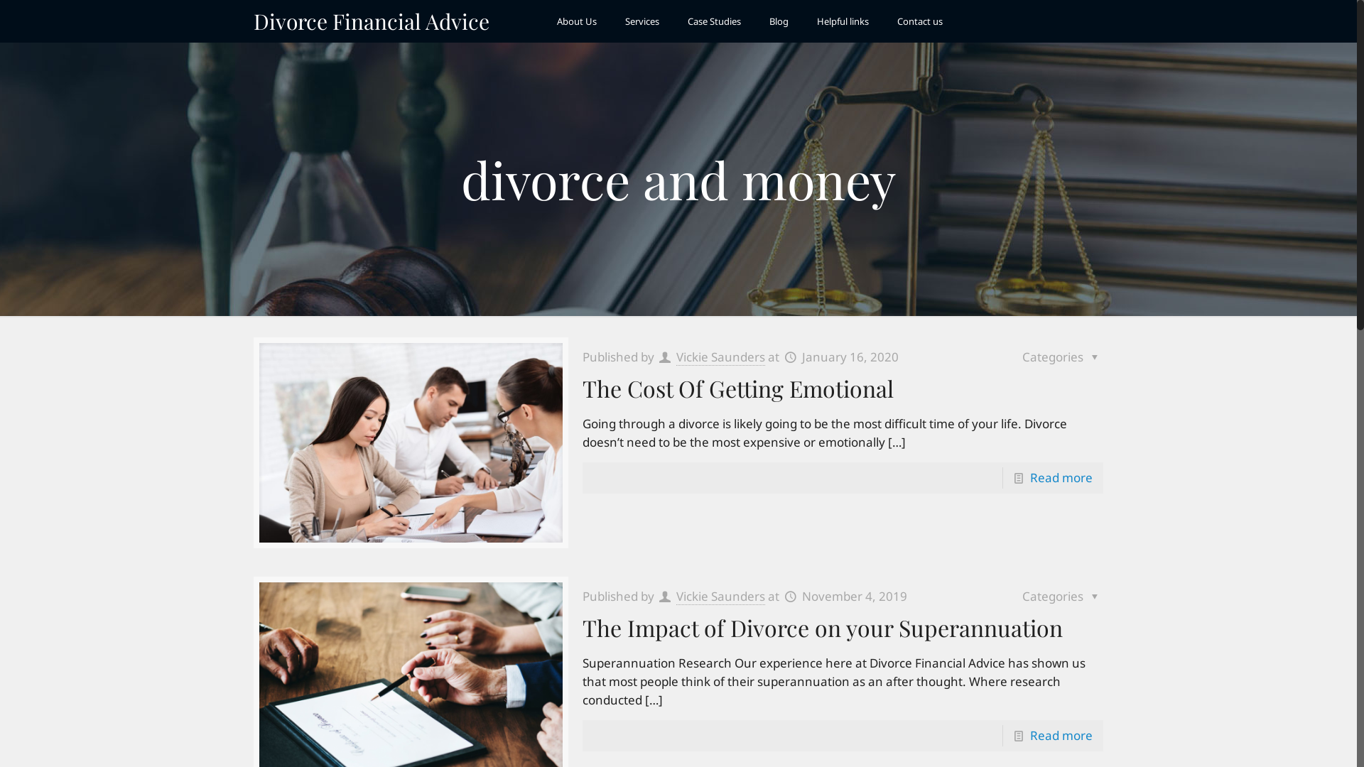 The width and height of the screenshot is (1364, 767). What do you see at coordinates (720, 597) in the screenshot?
I see `Vickie Saunders` at bounding box center [720, 597].